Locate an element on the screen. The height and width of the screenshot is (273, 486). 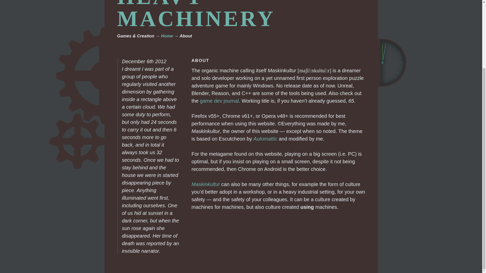
THE PROPER HANDLING OF HEAVY MACHINERY is located at coordinates (206, 15).